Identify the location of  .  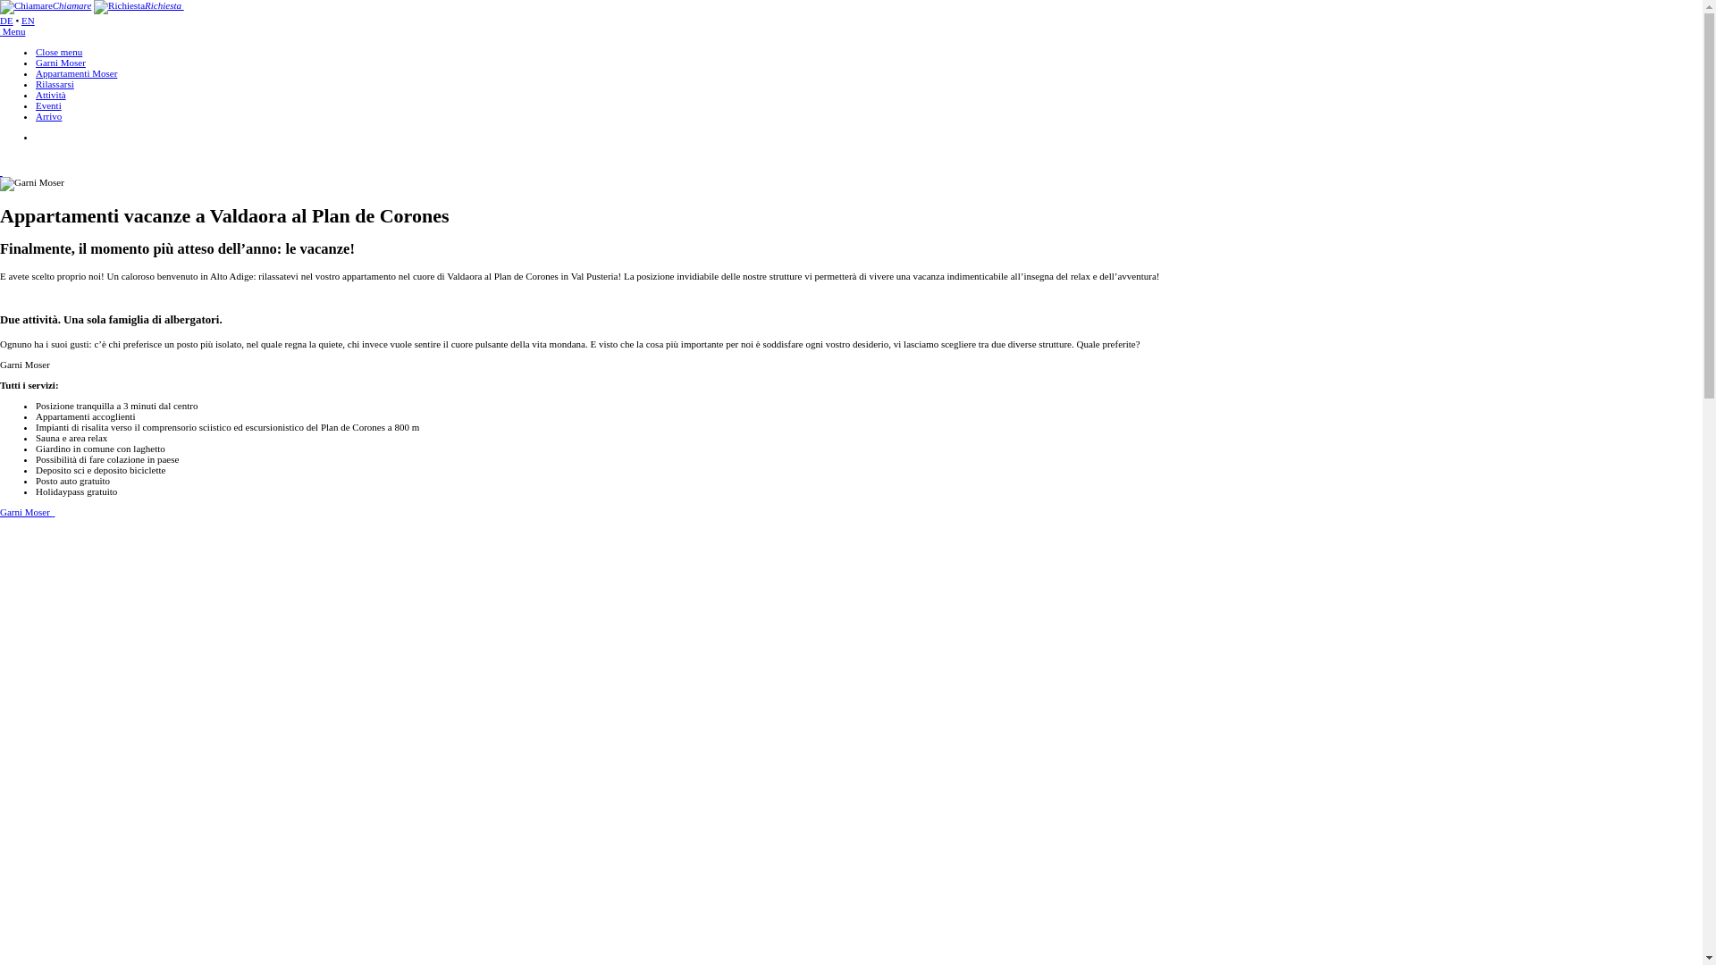
(2, 172).